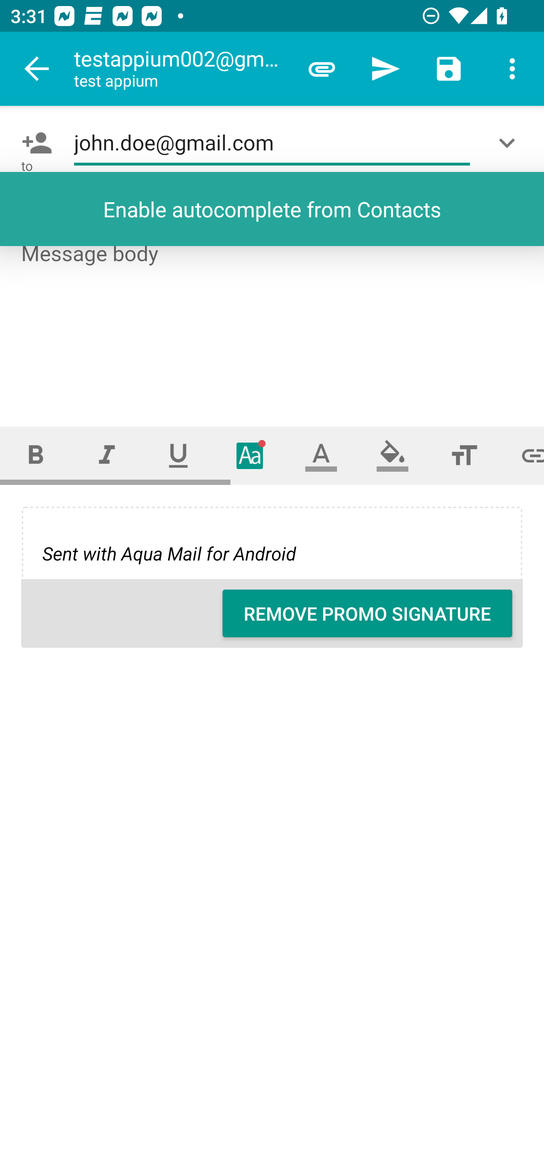 The width and height of the screenshot is (544, 1149). I want to click on testappium002@gmail.com test appium, so click(182, 69).